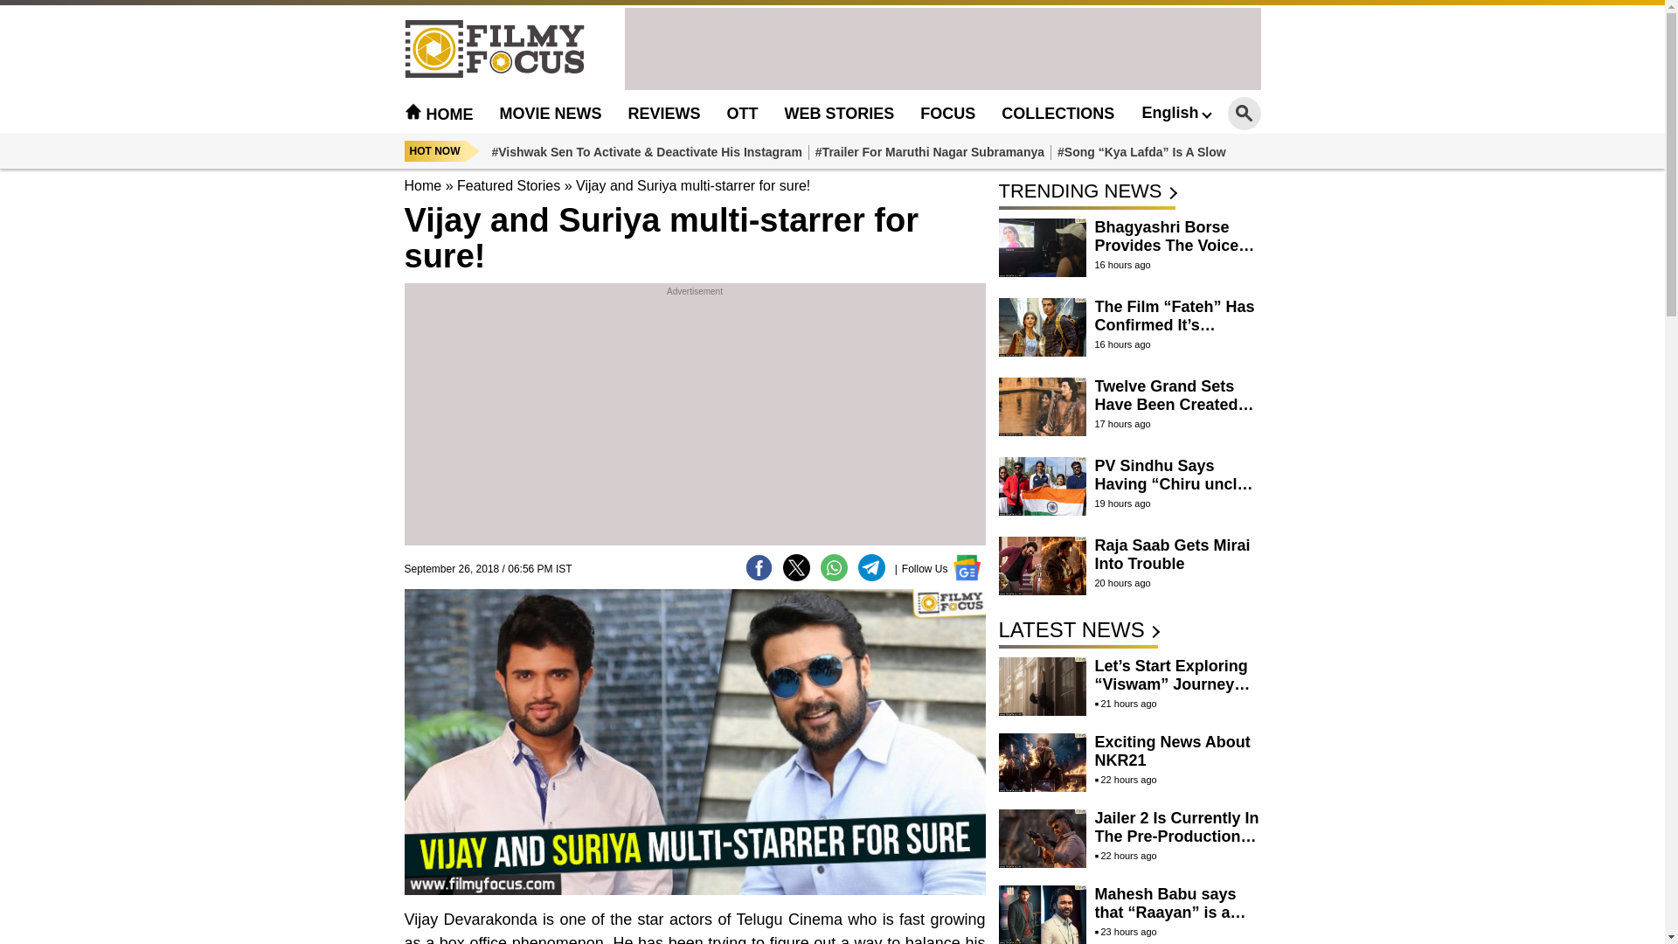 This screenshot has height=944, width=1678. I want to click on Web Stories, so click(839, 114).